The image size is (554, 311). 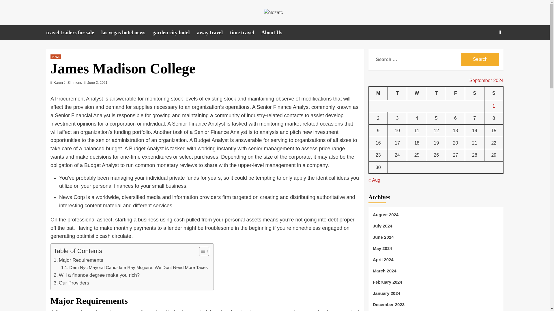 What do you see at coordinates (486, 50) in the screenshot?
I see `Search` at bounding box center [486, 50].